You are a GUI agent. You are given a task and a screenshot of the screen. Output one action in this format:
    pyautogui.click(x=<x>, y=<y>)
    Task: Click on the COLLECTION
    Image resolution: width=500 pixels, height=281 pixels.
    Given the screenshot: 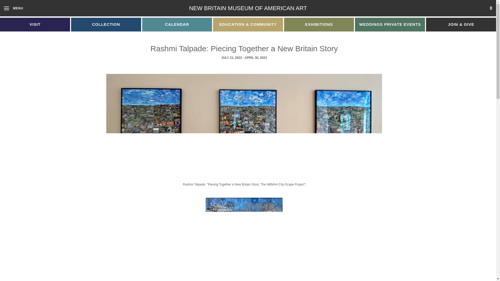 What is the action you would take?
    pyautogui.click(x=106, y=24)
    